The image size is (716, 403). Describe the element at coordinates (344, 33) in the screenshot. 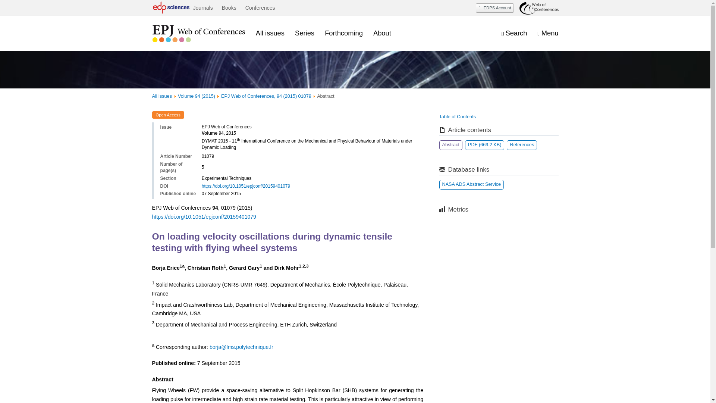

I see `Forthcoming` at that location.